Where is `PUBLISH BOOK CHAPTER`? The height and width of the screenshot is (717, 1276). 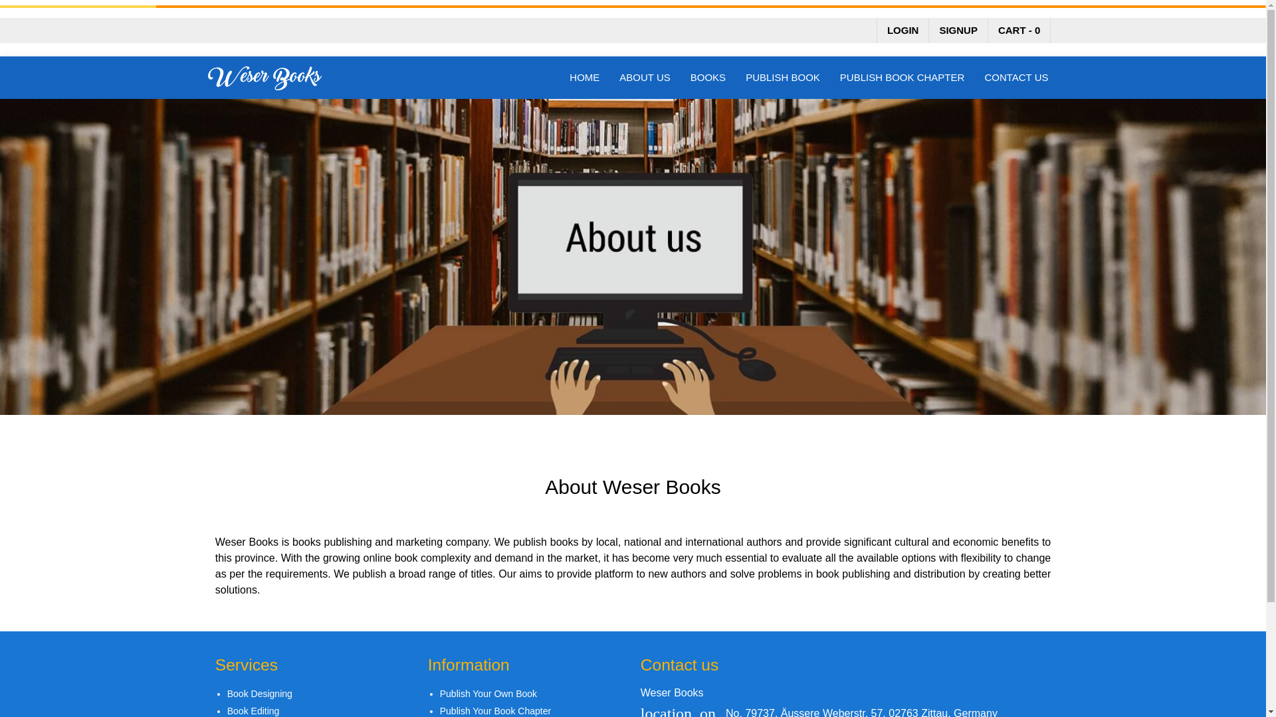 PUBLISH BOOK CHAPTER is located at coordinates (903, 78).